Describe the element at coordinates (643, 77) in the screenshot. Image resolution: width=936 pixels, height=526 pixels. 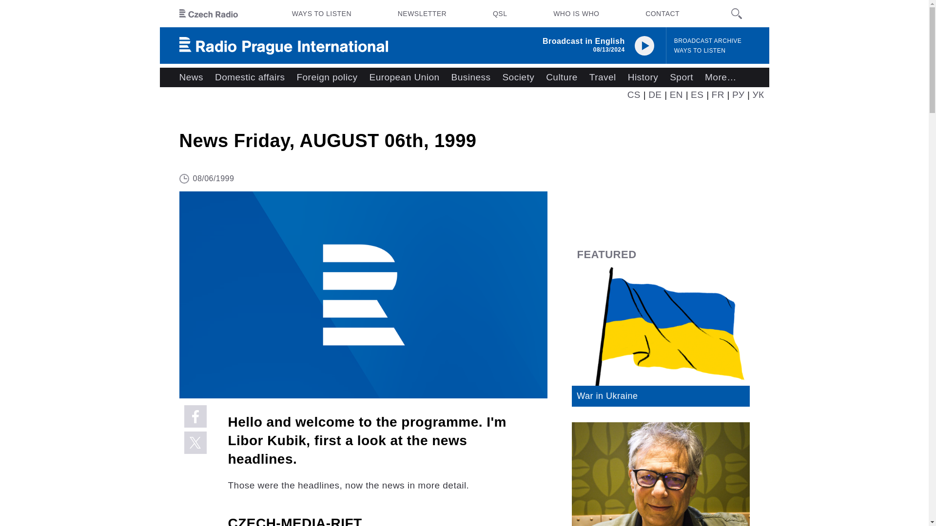
I see `History` at that location.